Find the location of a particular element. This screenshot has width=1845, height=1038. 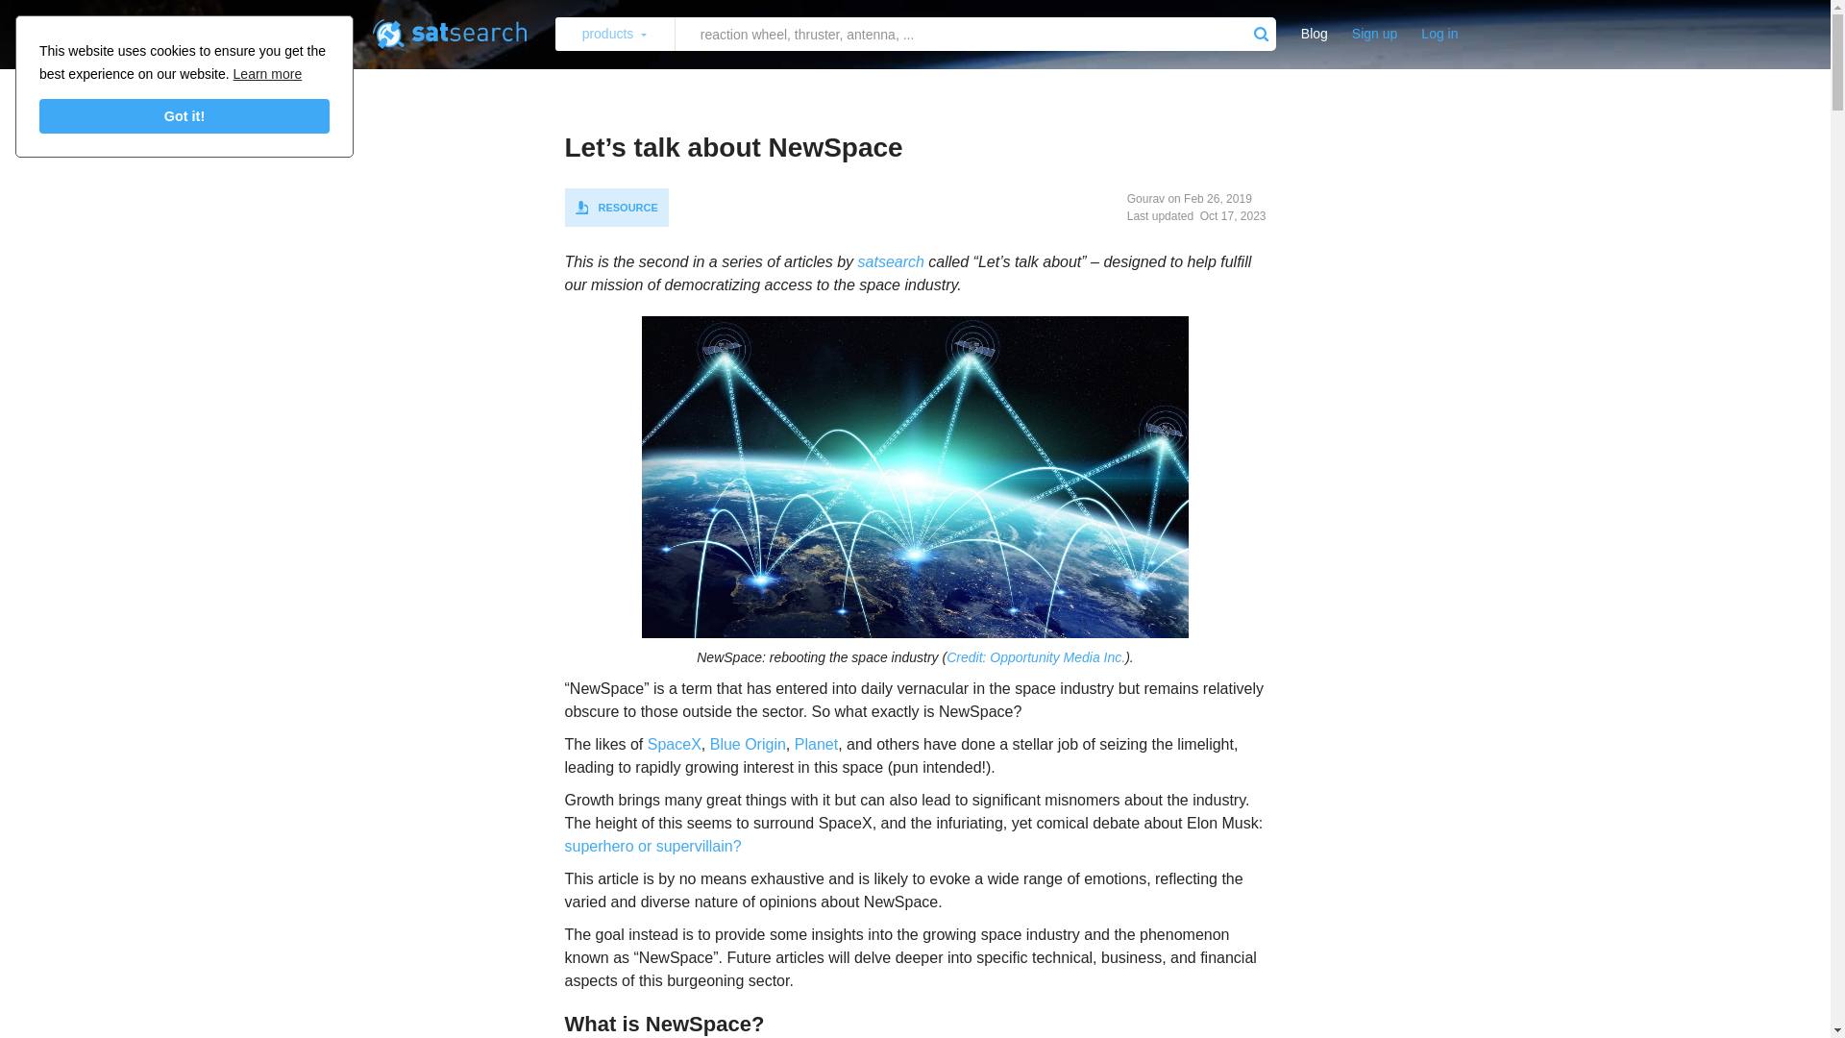

Got it! is located at coordinates (184, 115).